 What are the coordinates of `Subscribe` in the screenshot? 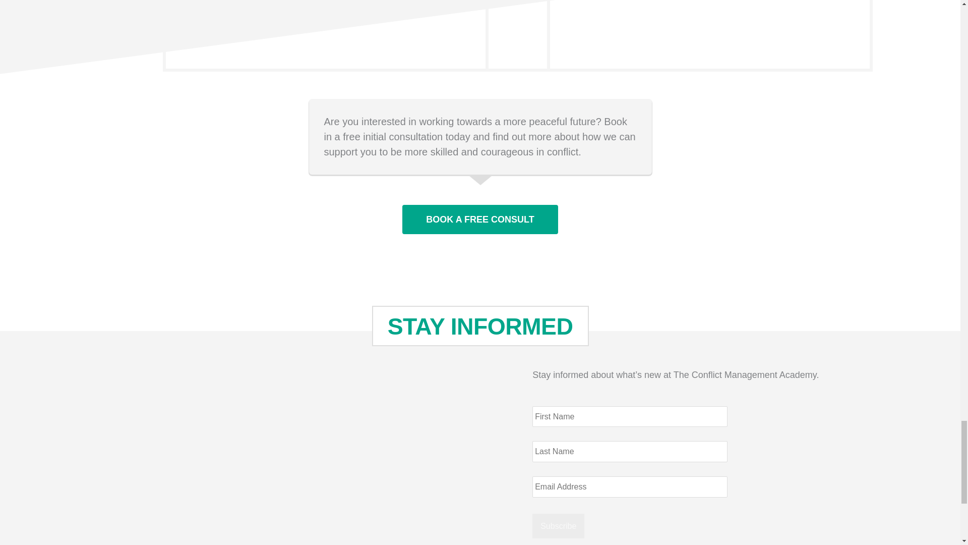 It's located at (559, 526).